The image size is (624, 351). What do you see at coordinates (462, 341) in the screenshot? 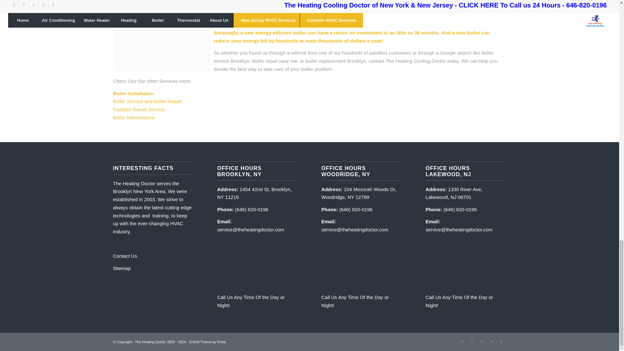
I see `Twitter` at bounding box center [462, 341].